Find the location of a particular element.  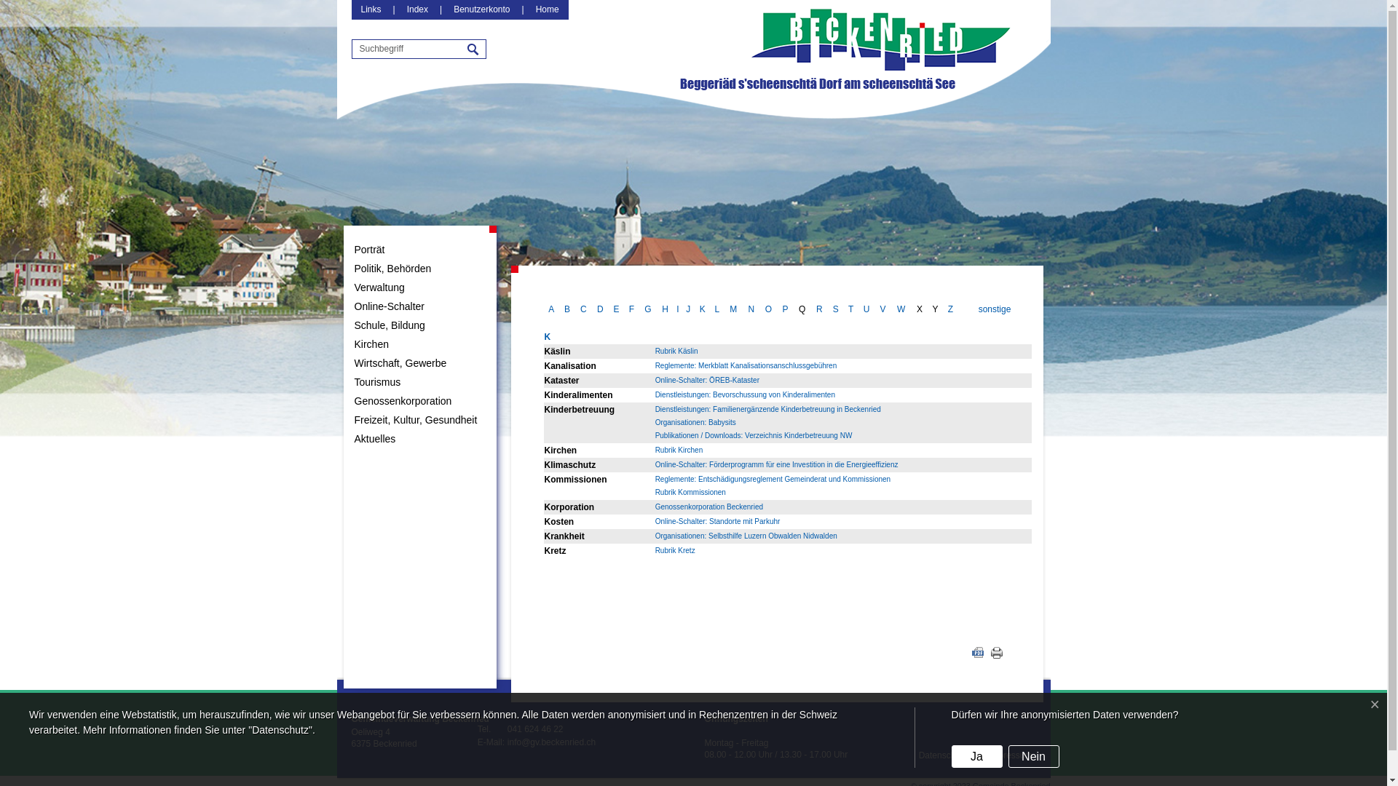

Verwaltung is located at coordinates (420, 287).